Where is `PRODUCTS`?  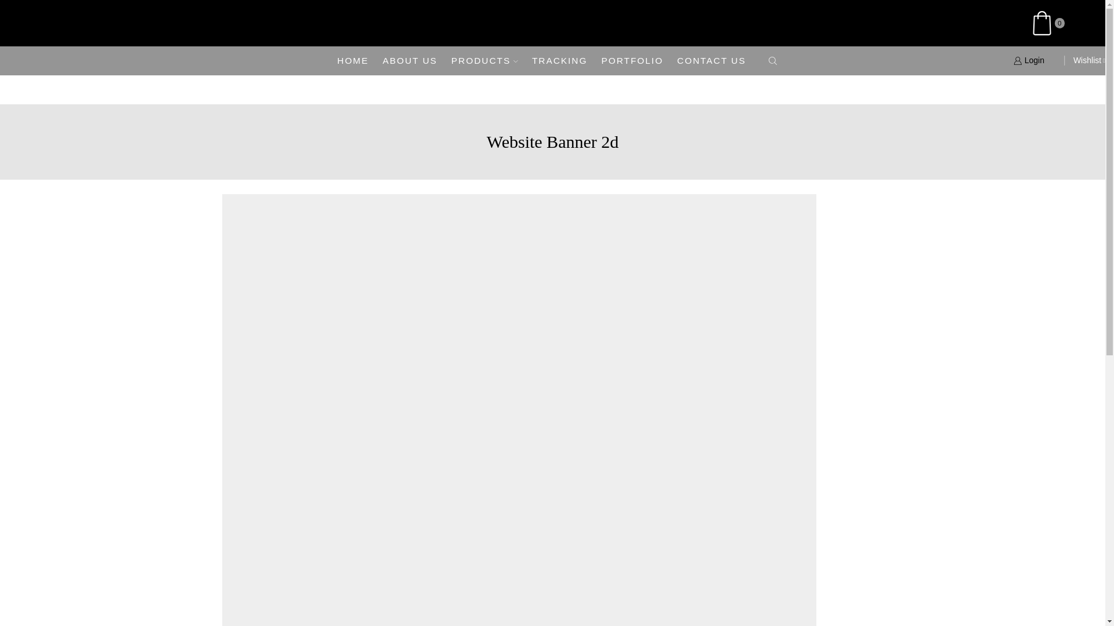
PRODUCTS is located at coordinates (484, 60).